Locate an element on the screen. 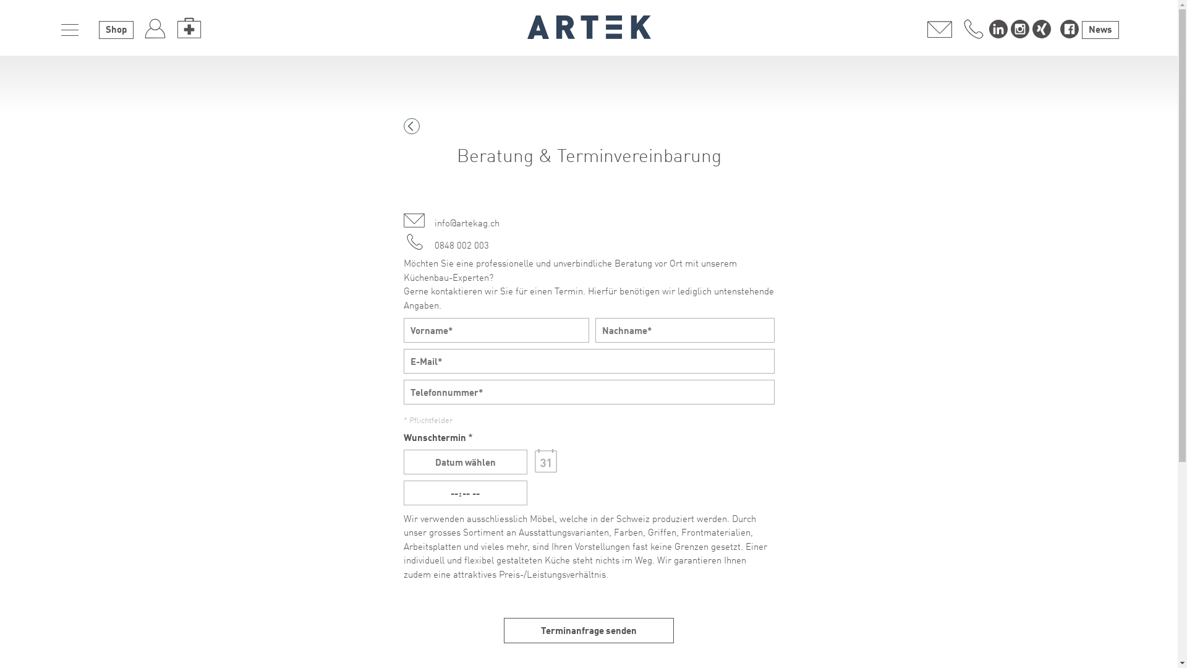 The height and width of the screenshot is (668, 1187). 0848 002 003 is located at coordinates (974, 28).